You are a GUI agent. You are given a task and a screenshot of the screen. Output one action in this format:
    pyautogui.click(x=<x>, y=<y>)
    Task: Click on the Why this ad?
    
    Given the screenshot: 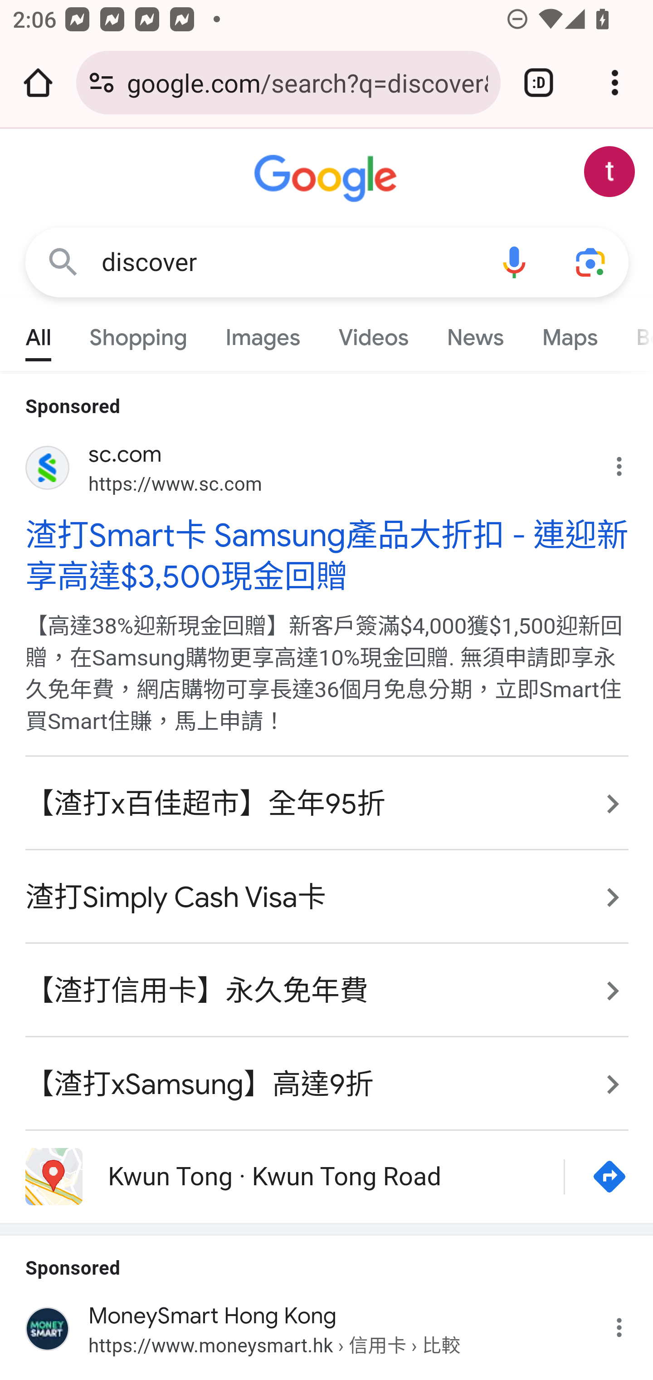 What is the action you would take?
    pyautogui.click(x=628, y=1324)
    